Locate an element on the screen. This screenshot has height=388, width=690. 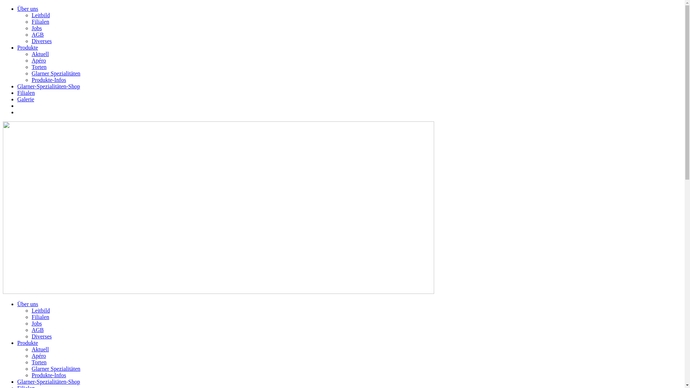
Produkte is located at coordinates (28, 343).